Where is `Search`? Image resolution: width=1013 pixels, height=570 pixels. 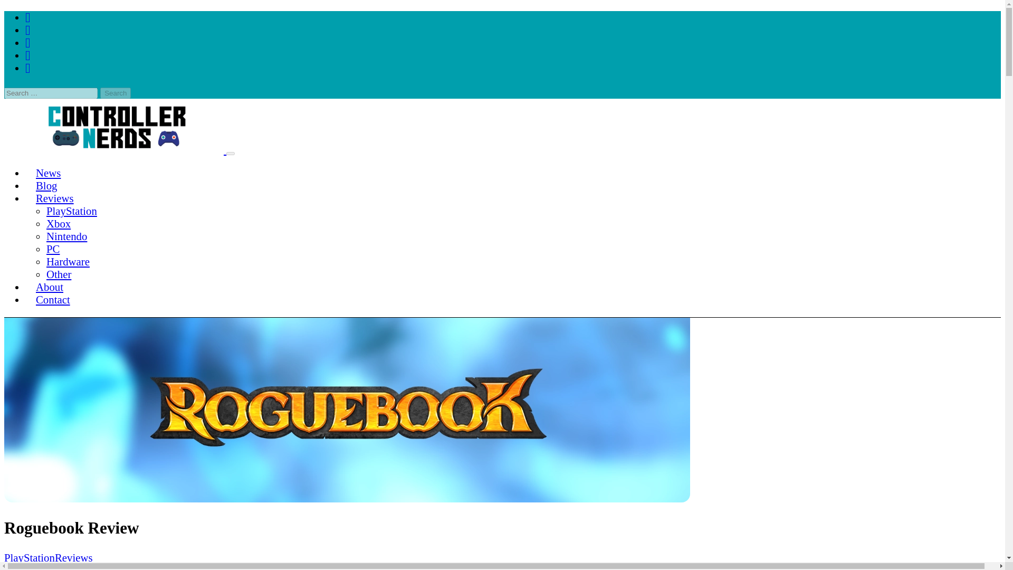
Search is located at coordinates (115, 93).